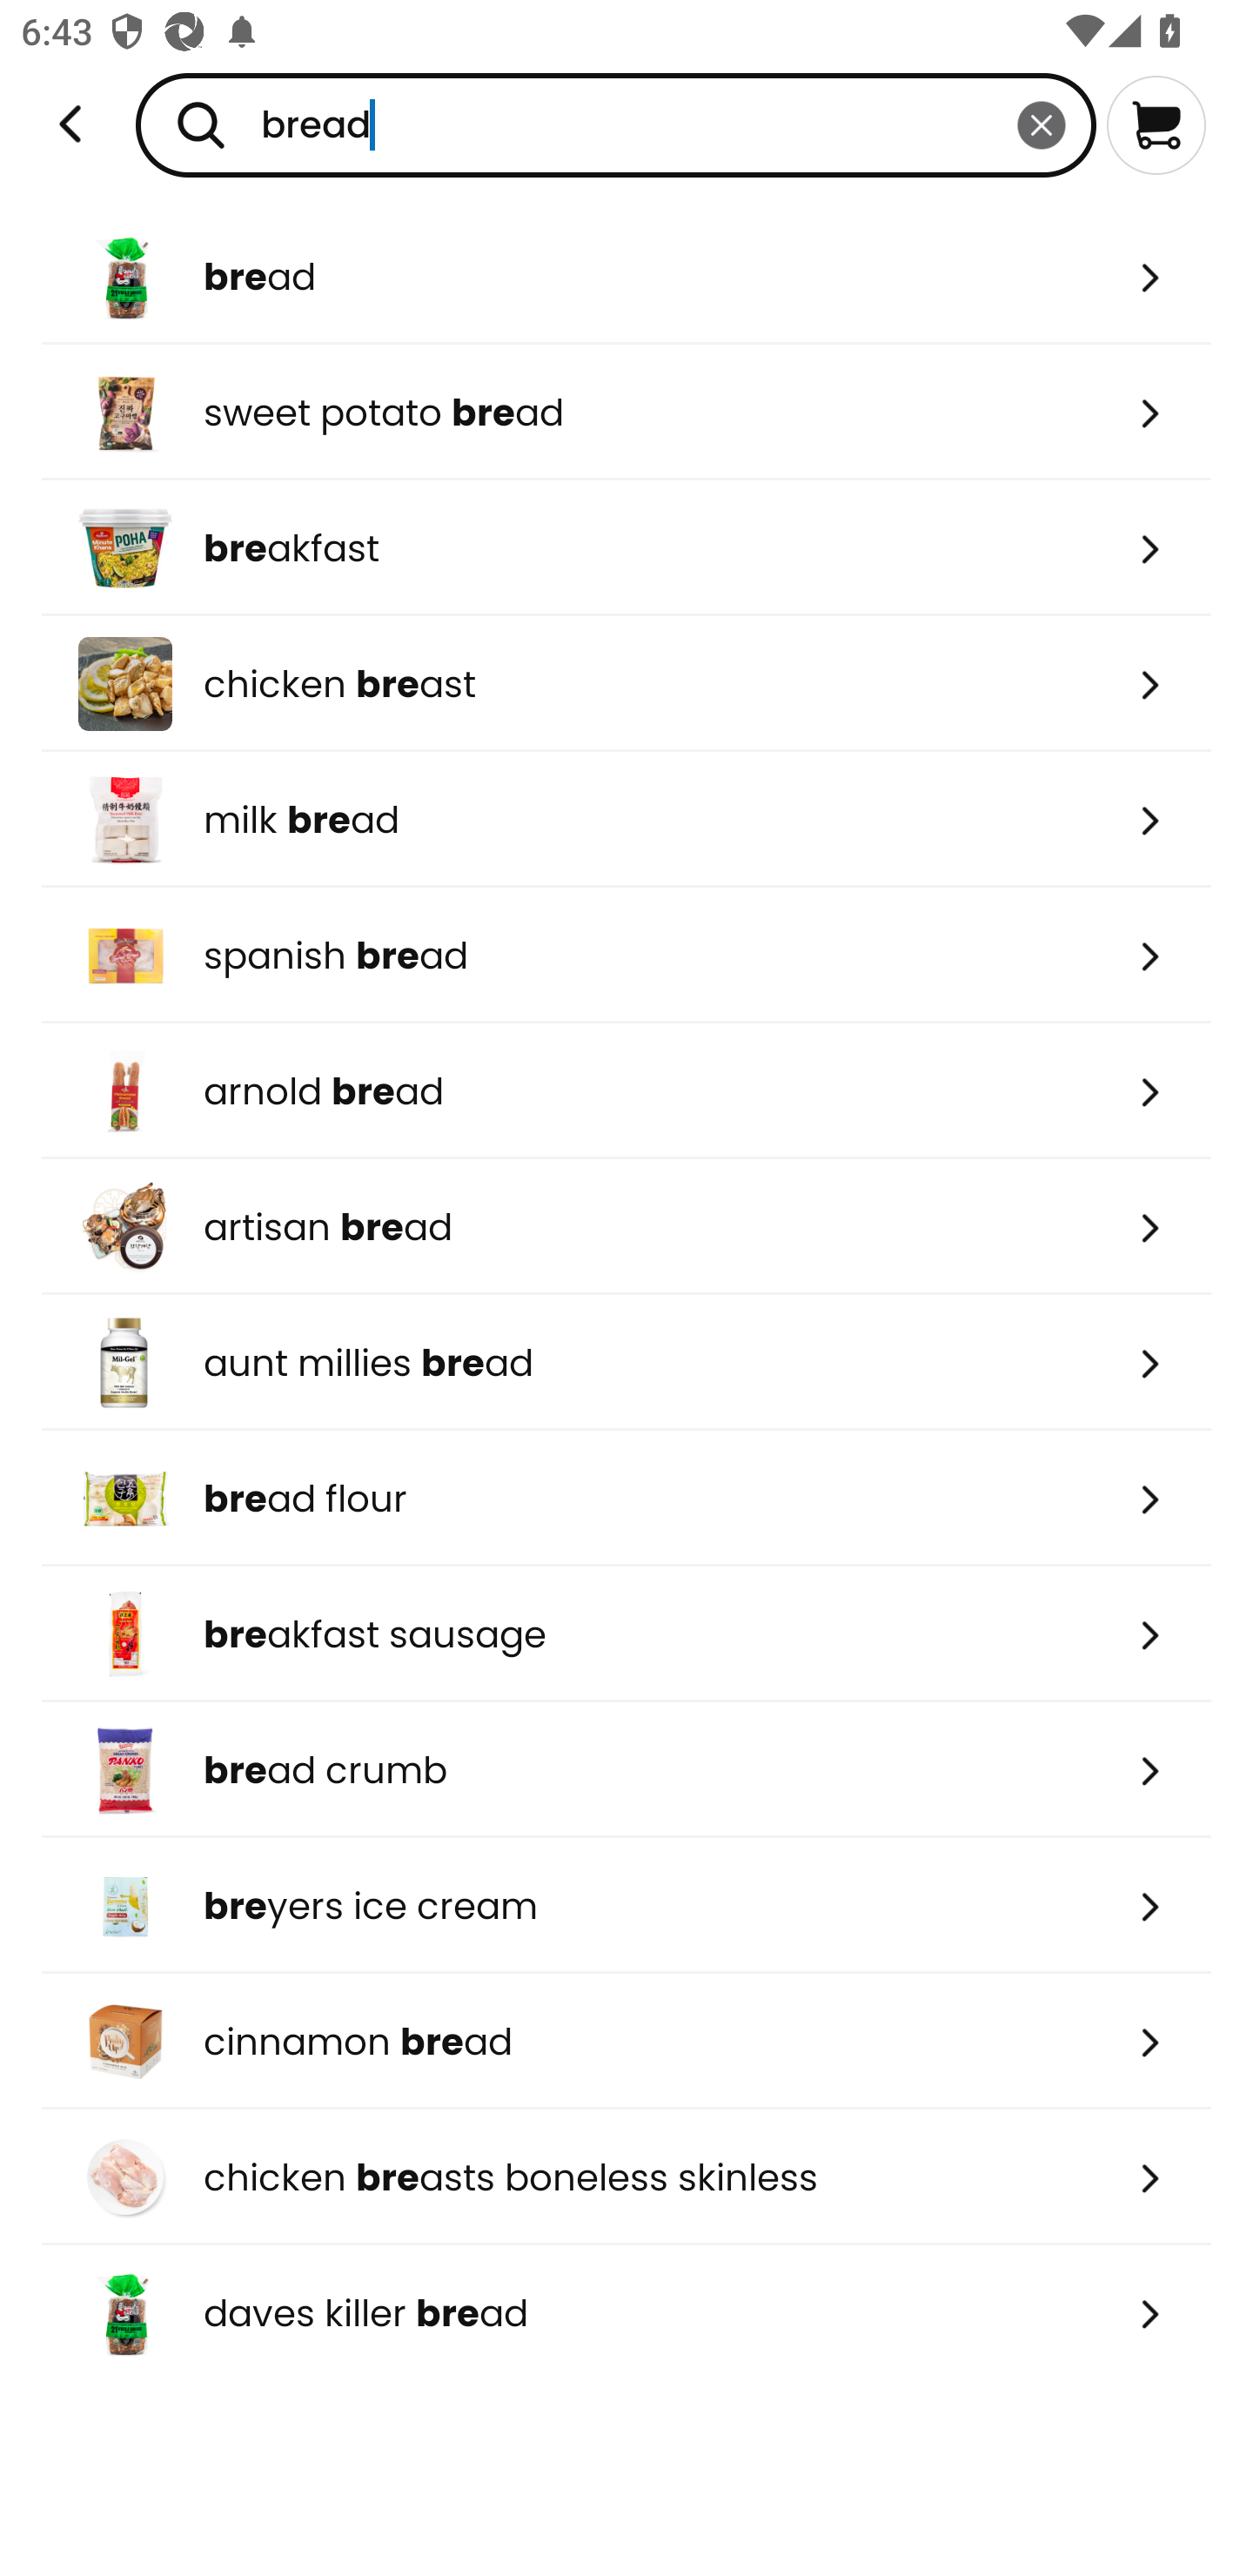 The width and height of the screenshot is (1253, 2576). I want to click on breakfast, so click(626, 547).